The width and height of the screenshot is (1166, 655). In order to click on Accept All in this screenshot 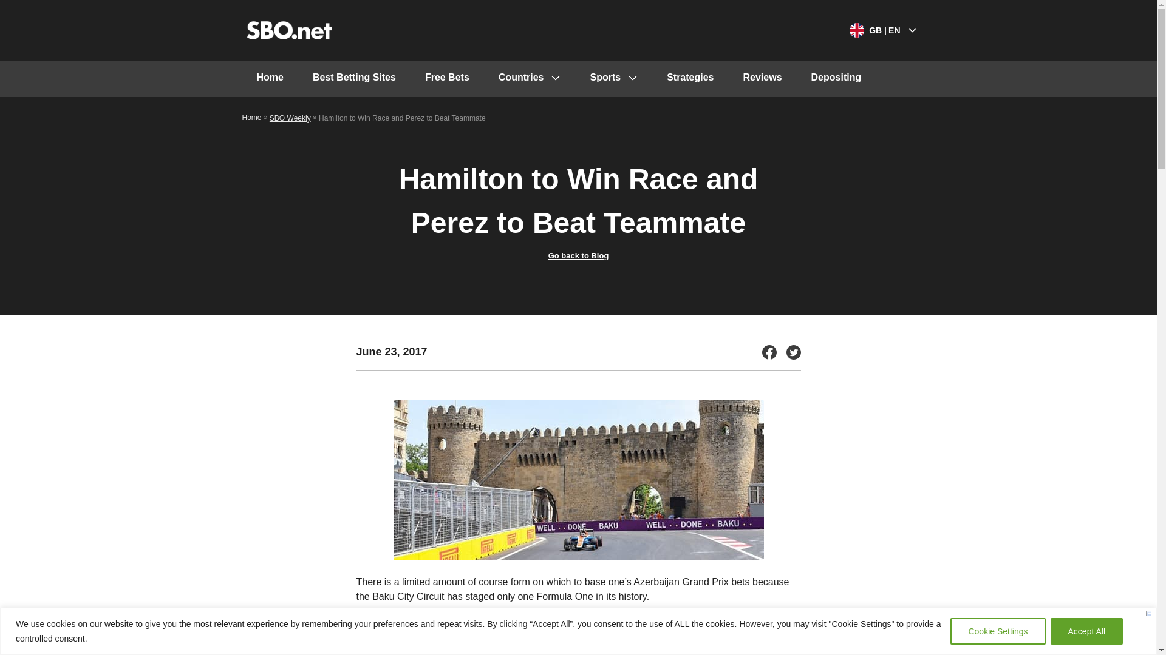, I will do `click(1086, 631)`.